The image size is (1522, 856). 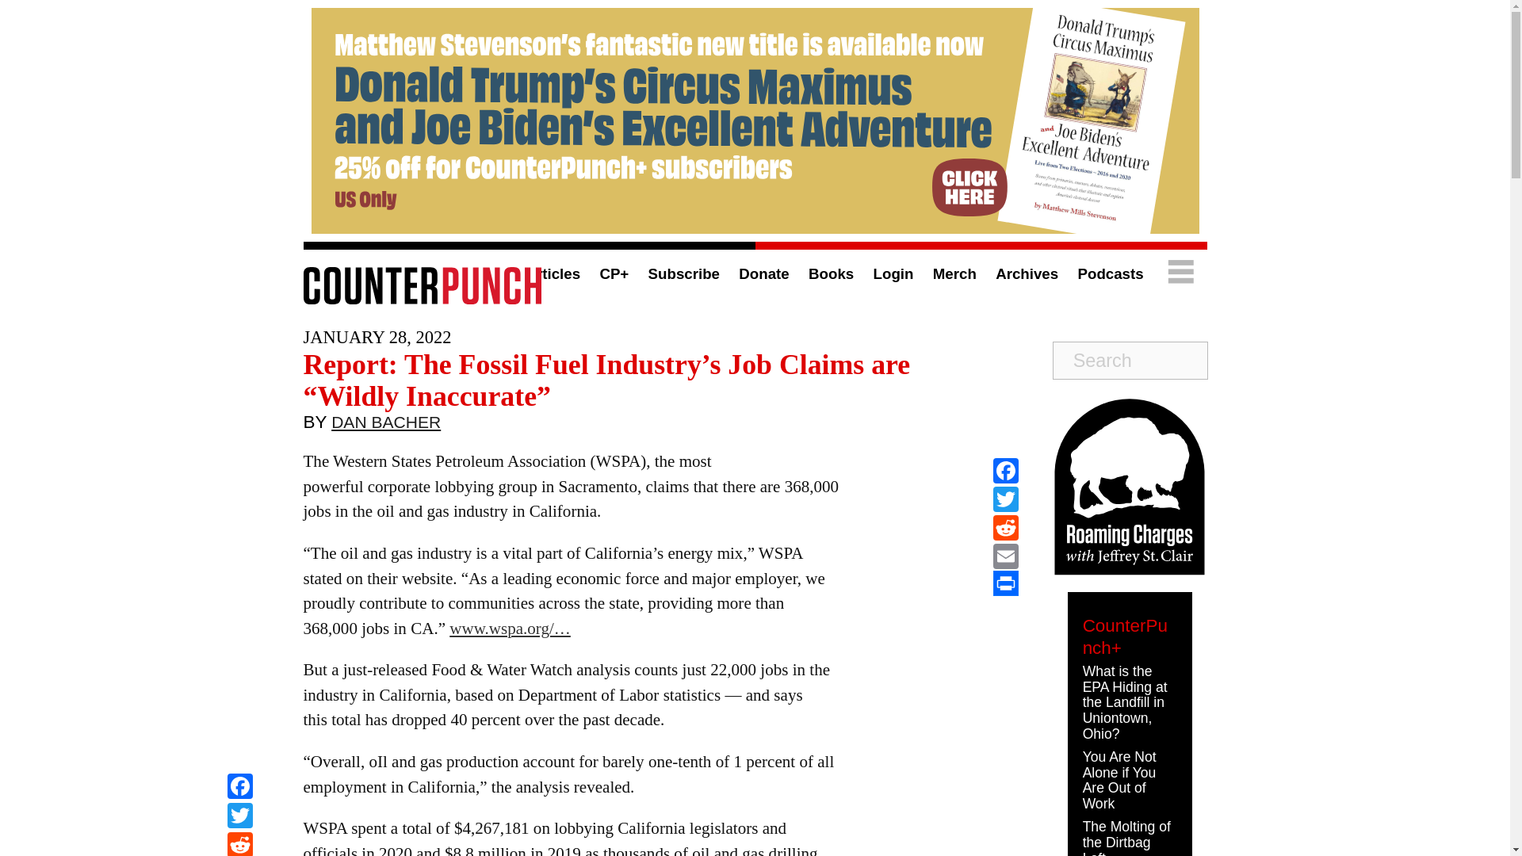 What do you see at coordinates (894, 273) in the screenshot?
I see `Login` at bounding box center [894, 273].